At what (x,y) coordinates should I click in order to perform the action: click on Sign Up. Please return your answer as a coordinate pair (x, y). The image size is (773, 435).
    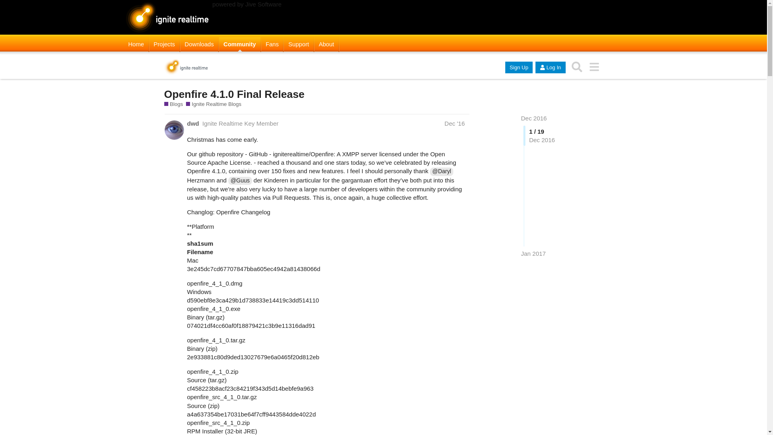
    Looking at the image, I should click on (519, 68).